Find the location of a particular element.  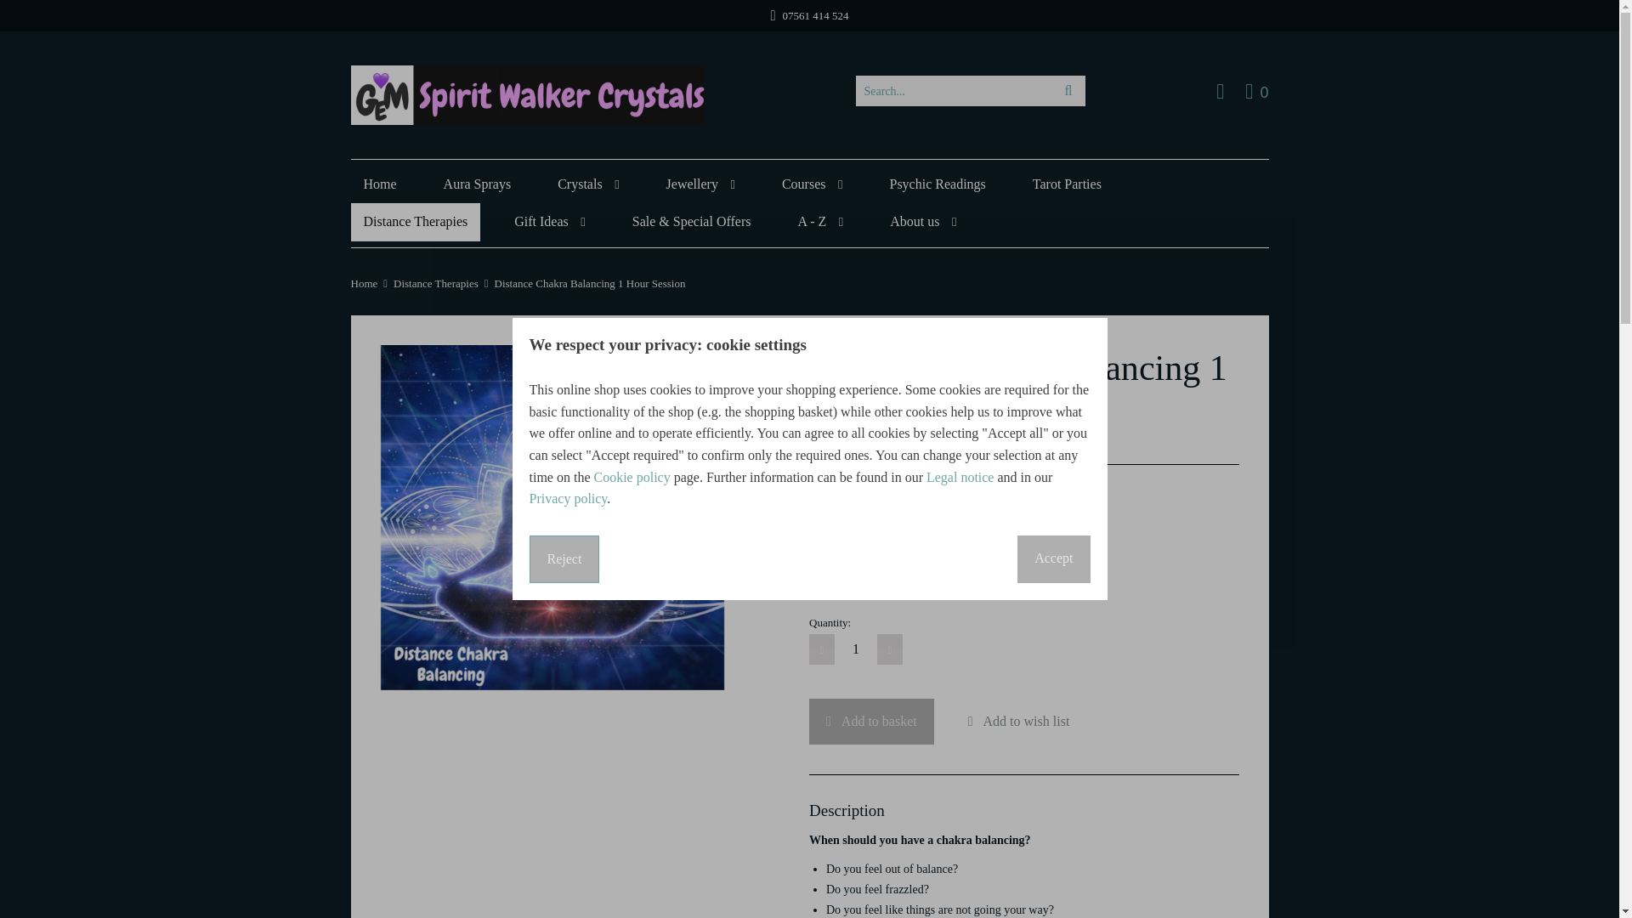

Search is located at coordinates (588, 184).